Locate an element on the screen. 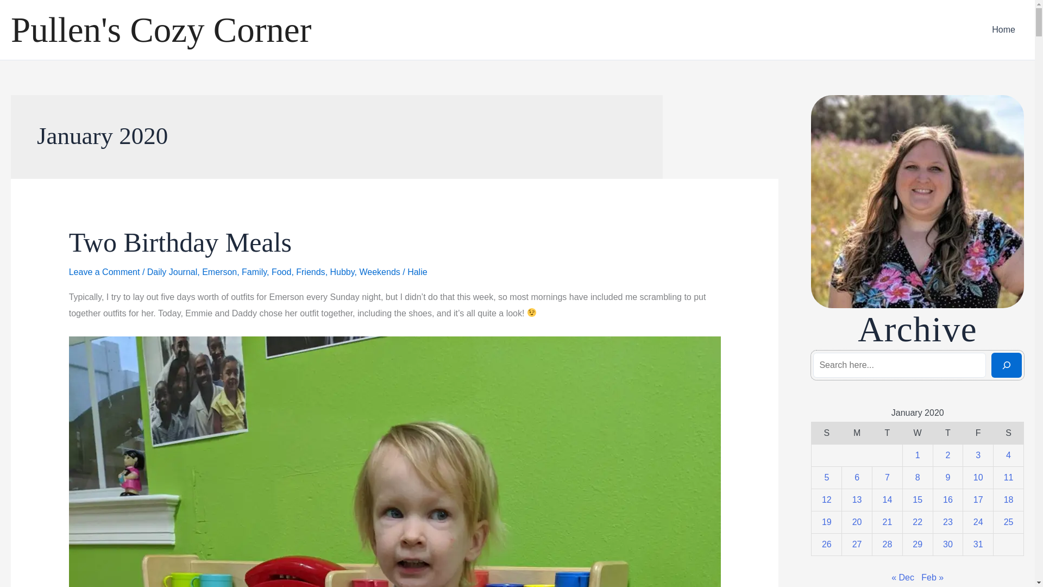 The image size is (1043, 587). Two Birthday Meals is located at coordinates (180, 242).